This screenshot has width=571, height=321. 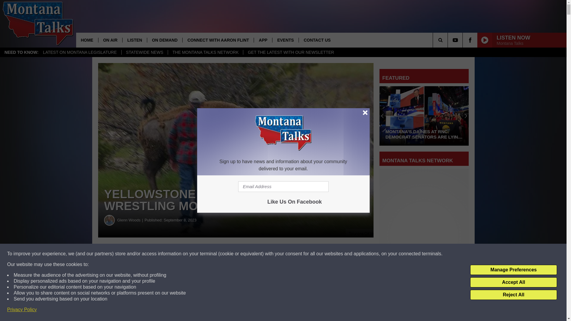 What do you see at coordinates (448, 40) in the screenshot?
I see `SEARCH` at bounding box center [448, 40].